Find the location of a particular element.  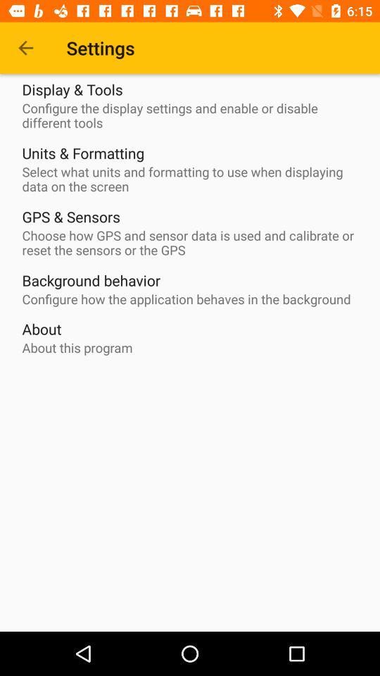

turn off item above display & tools item is located at coordinates (25, 48).